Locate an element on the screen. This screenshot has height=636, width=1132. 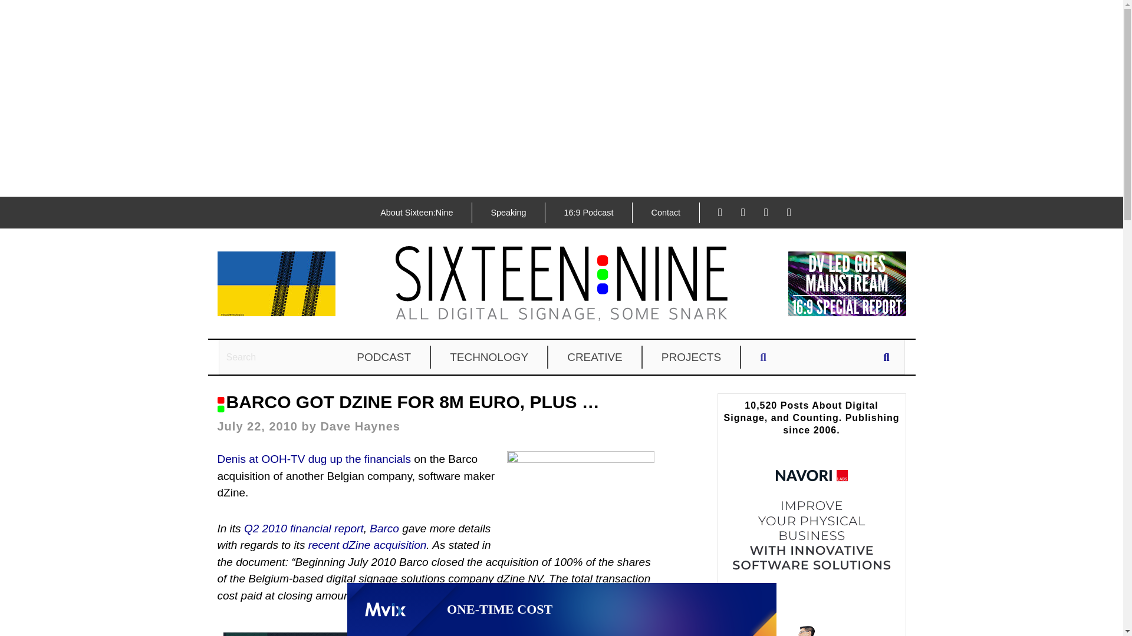
PROJECTS is located at coordinates (692, 357).